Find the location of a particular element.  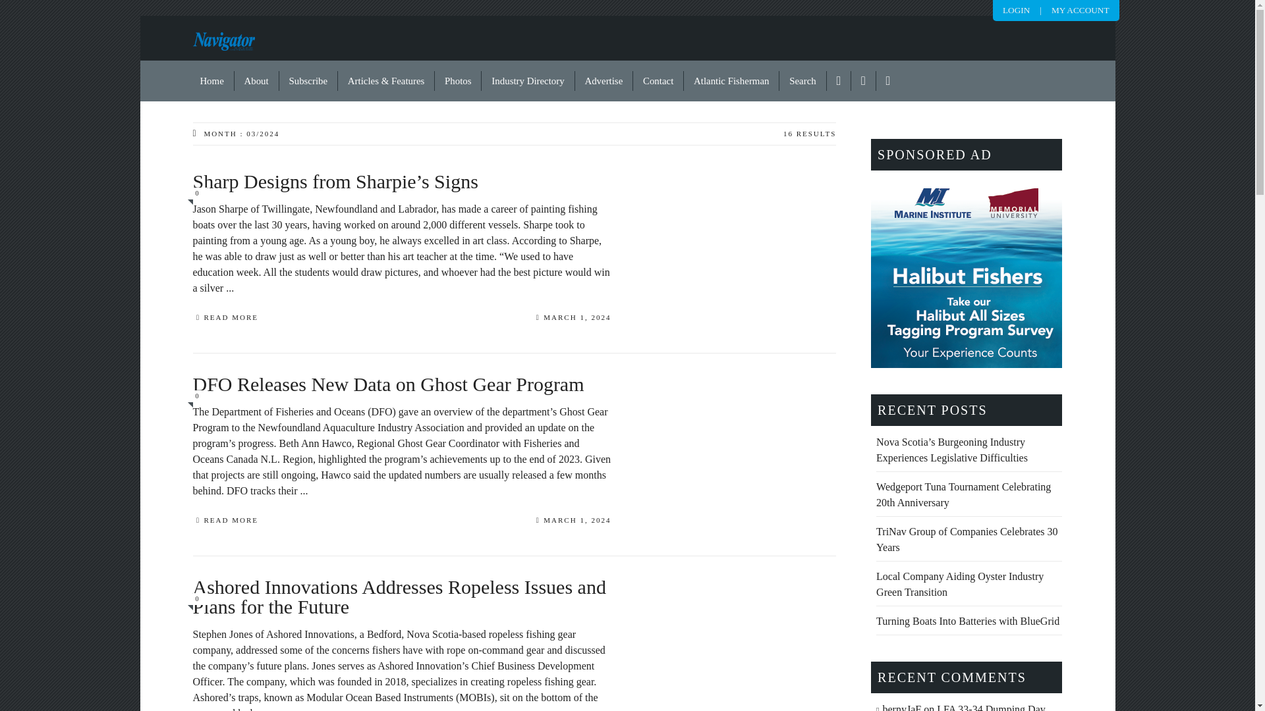

MARCH 1, 2024 is located at coordinates (573, 319).